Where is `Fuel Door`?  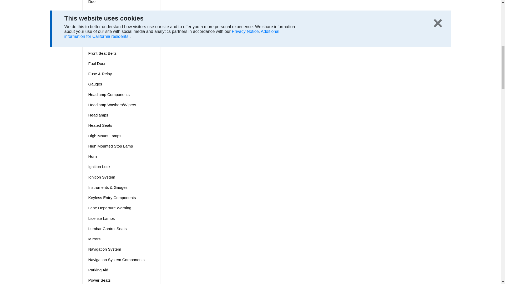 Fuel Door is located at coordinates (122, 63).